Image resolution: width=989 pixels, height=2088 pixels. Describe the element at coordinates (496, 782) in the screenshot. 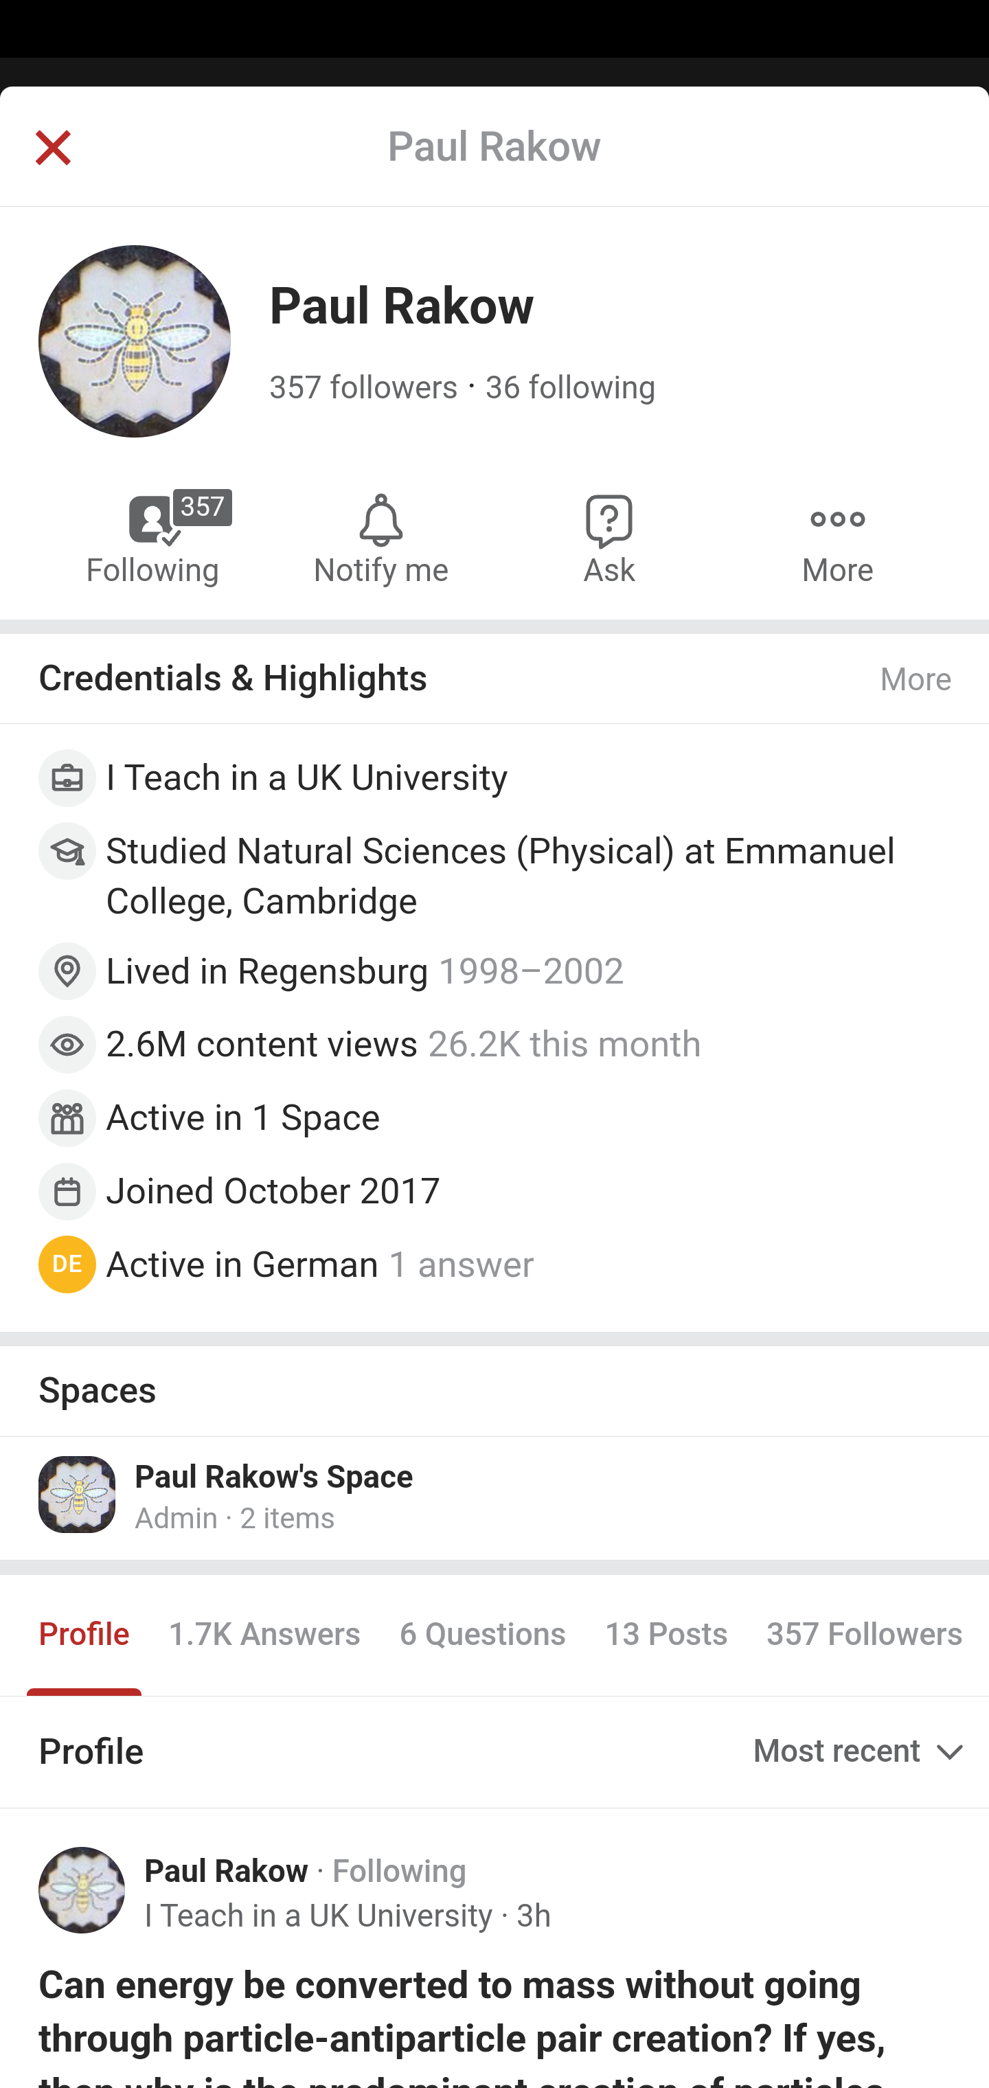

I see `Add employment credential` at that location.